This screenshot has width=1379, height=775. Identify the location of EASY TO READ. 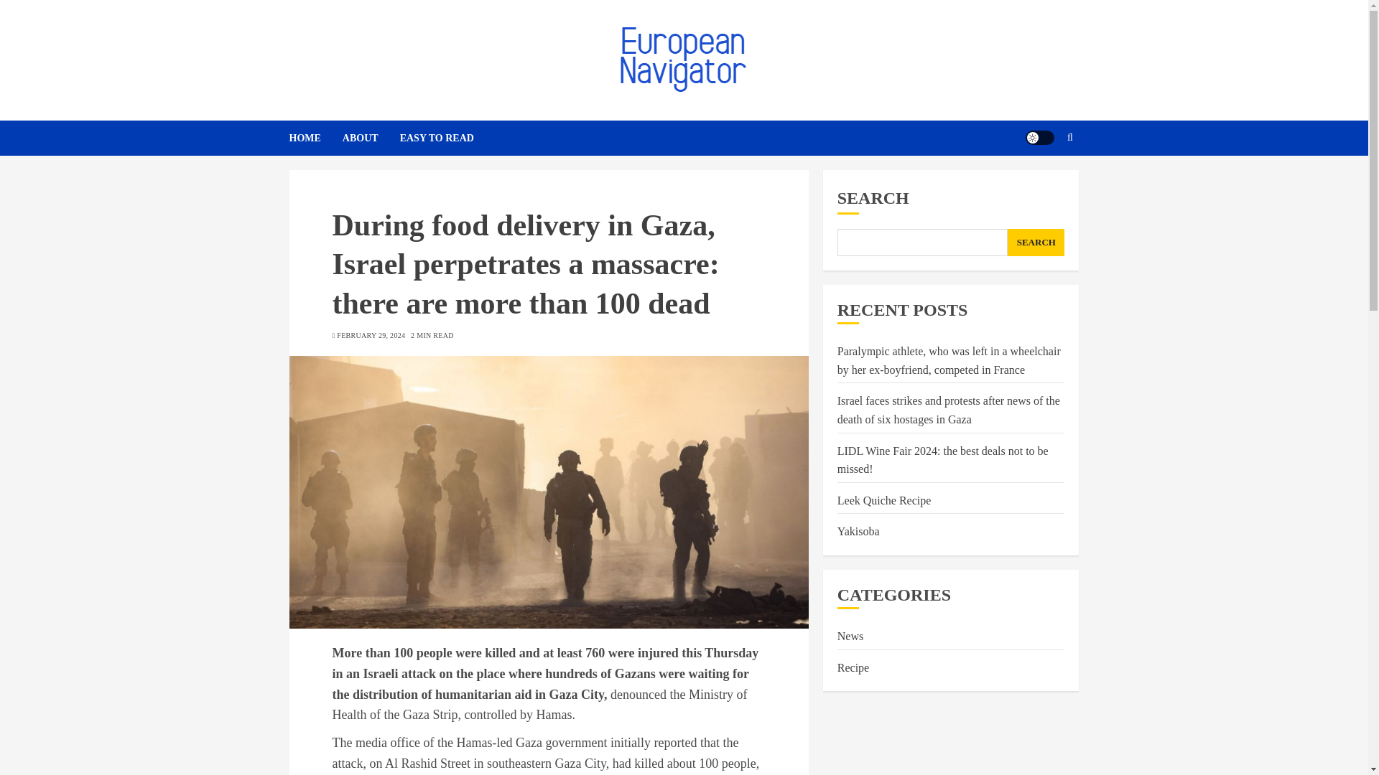
(437, 138).